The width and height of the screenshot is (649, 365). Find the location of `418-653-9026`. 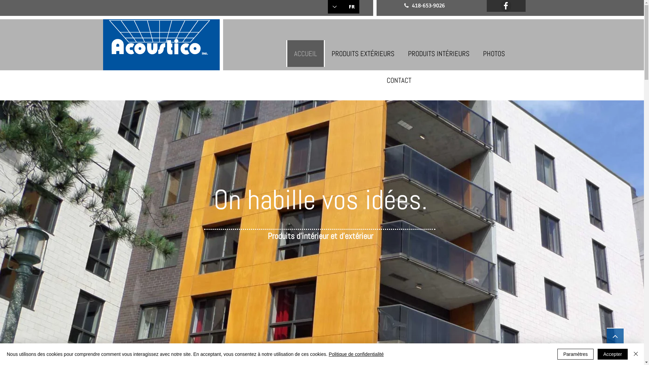

418-653-9026 is located at coordinates (427, 5).